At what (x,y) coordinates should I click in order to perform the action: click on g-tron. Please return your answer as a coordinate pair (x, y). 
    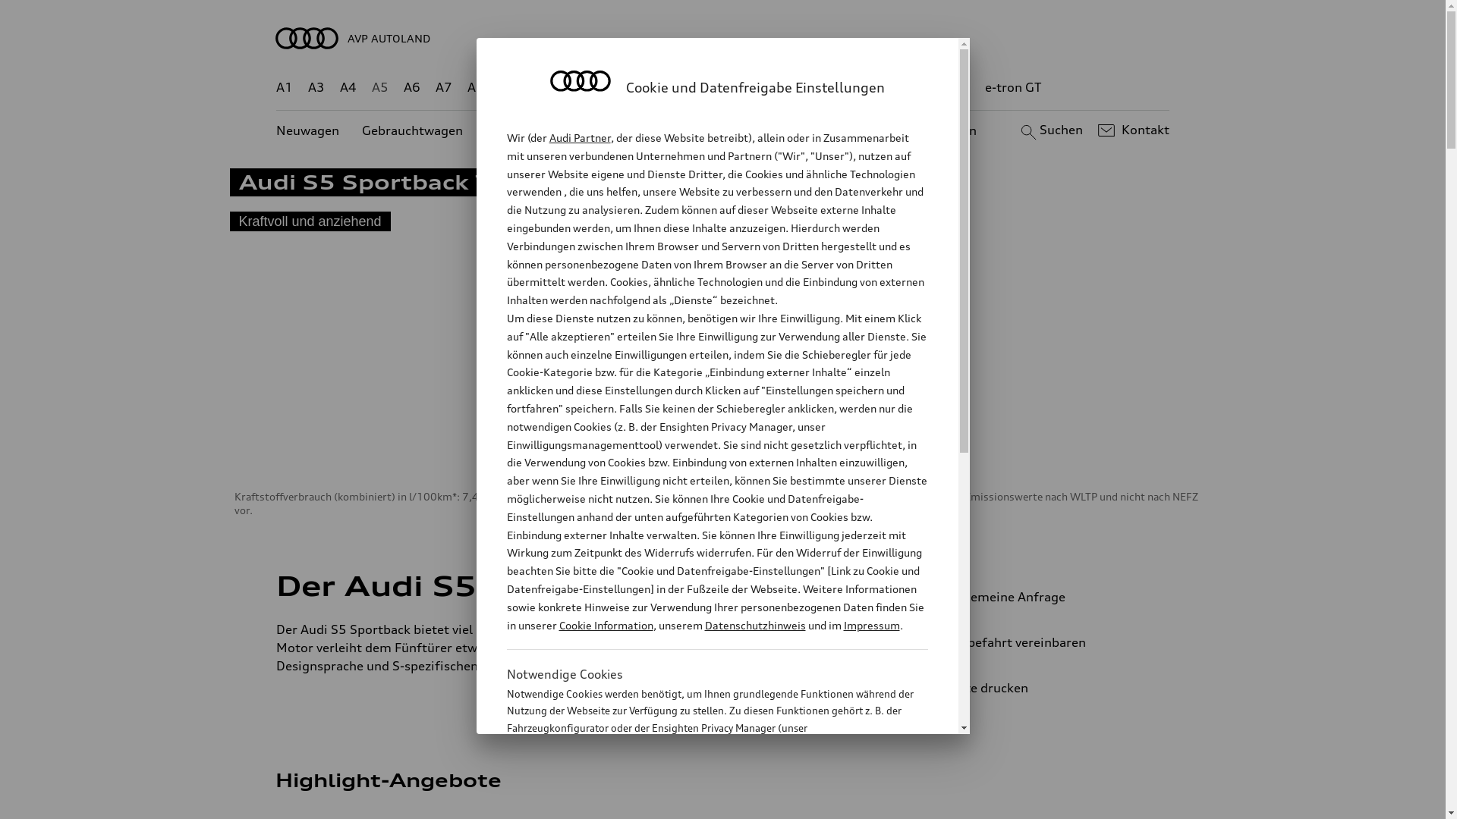
    Looking at the image, I should click on (951, 88).